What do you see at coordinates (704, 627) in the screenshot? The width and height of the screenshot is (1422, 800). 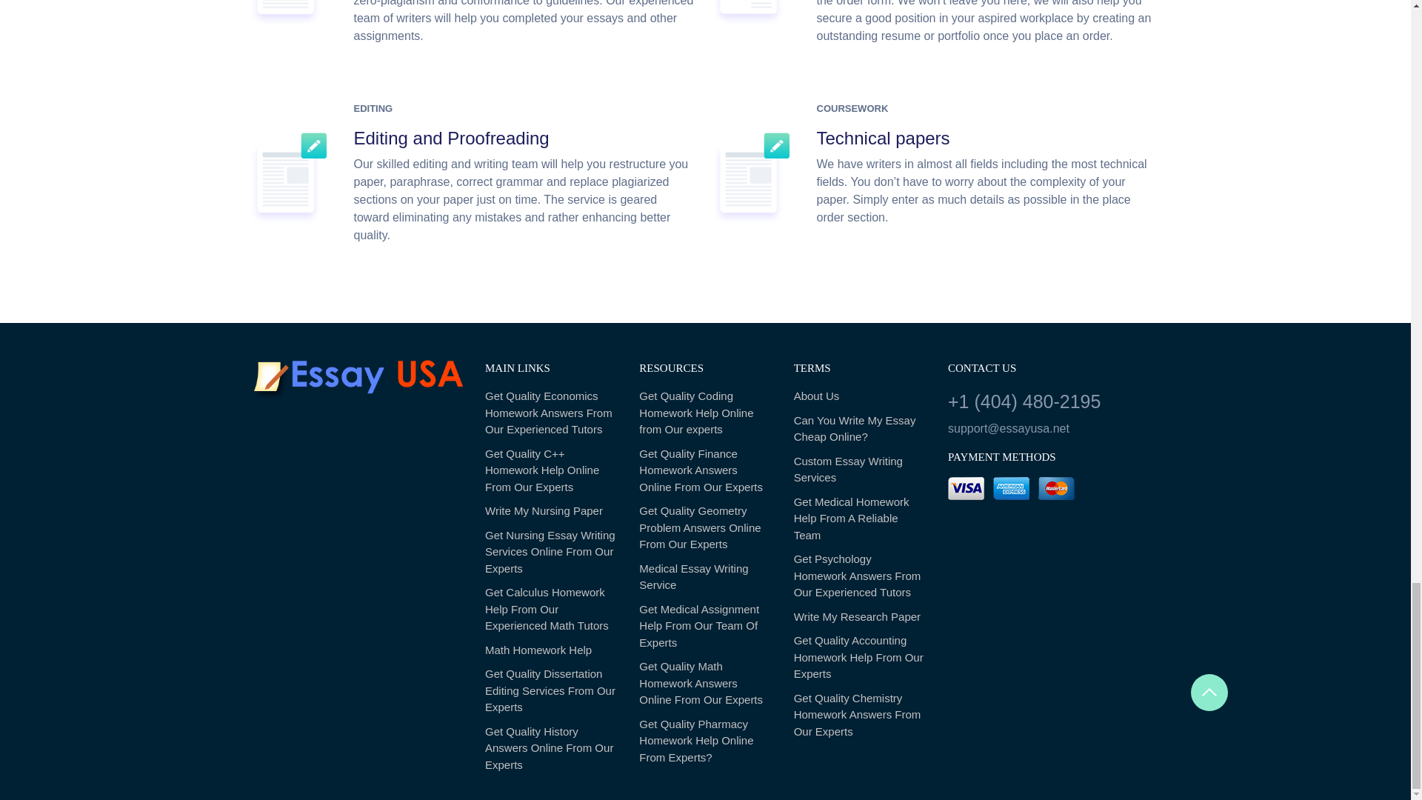 I see `Get Medical Assignment Help From Our Team Of Experts` at bounding box center [704, 627].